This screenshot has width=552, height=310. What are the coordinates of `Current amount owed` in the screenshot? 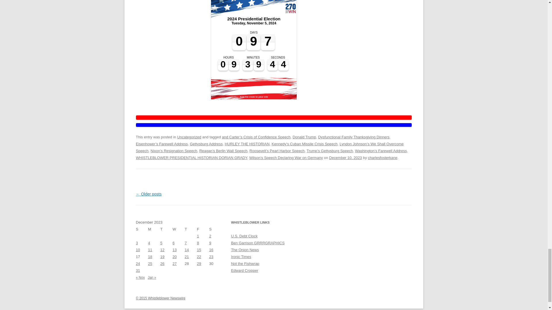 It's located at (244, 236).